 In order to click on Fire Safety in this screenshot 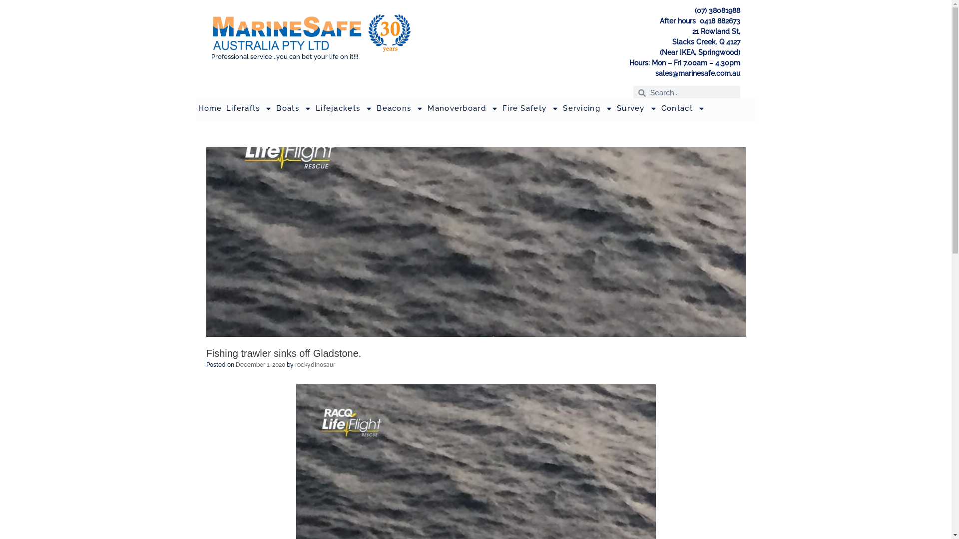, I will do `click(530, 109)`.